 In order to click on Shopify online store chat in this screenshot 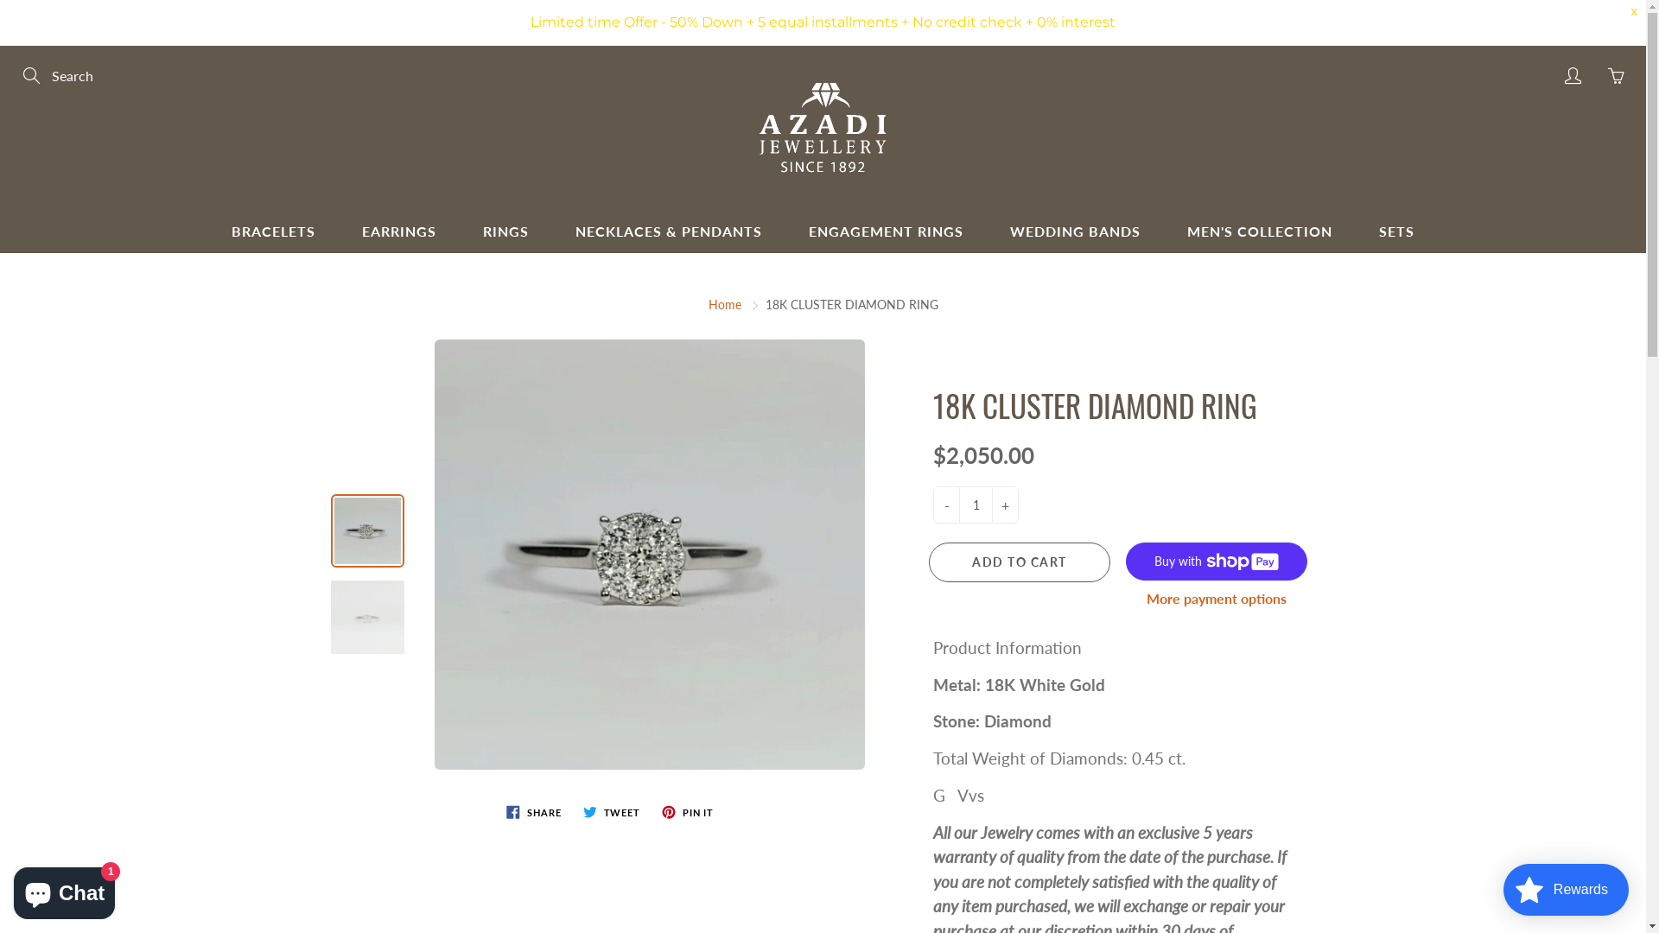, I will do `click(64, 890)`.